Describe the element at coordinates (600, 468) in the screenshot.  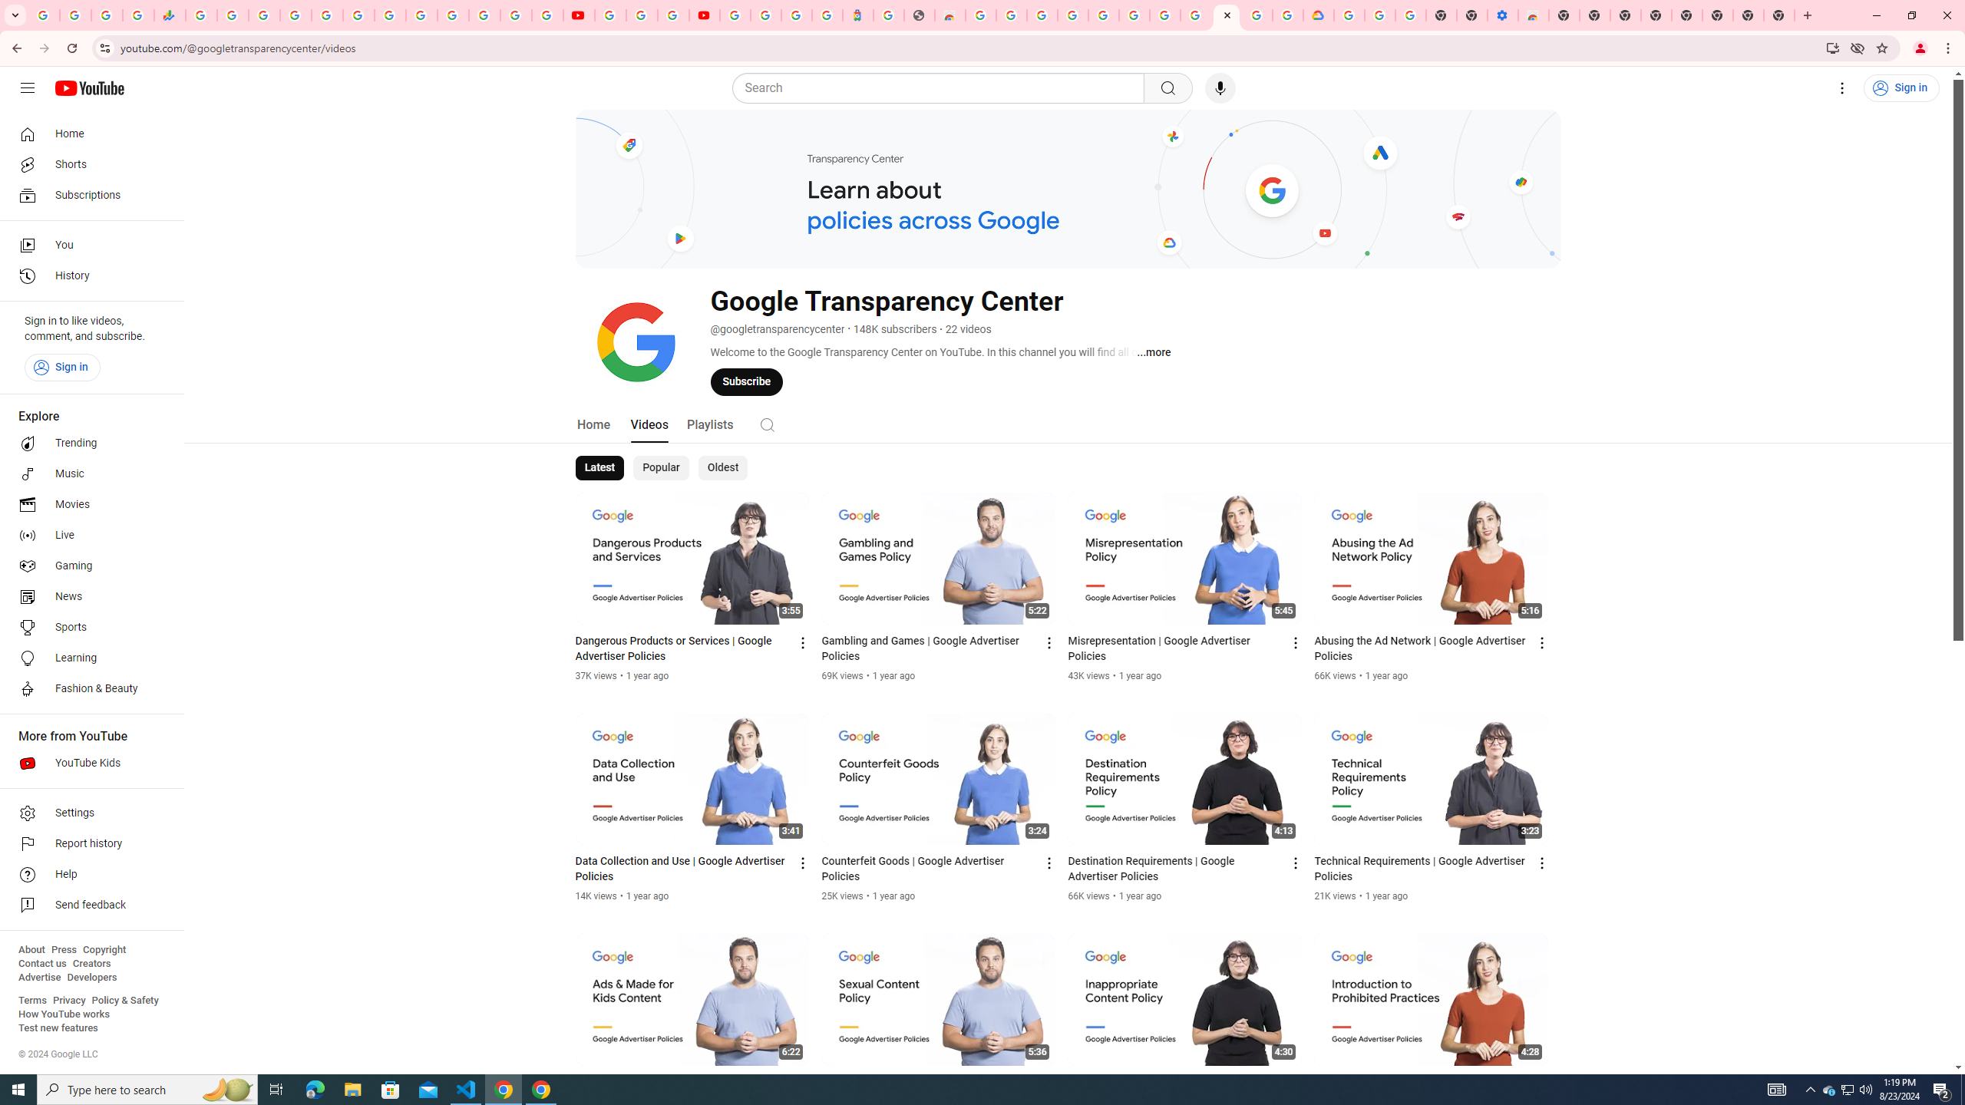
I see `Latest` at that location.